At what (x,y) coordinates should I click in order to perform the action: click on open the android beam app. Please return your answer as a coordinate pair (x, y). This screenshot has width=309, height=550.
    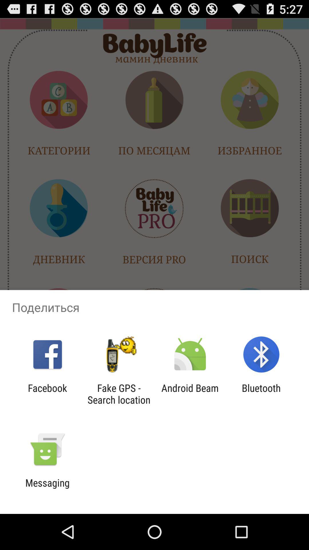
    Looking at the image, I should click on (190, 394).